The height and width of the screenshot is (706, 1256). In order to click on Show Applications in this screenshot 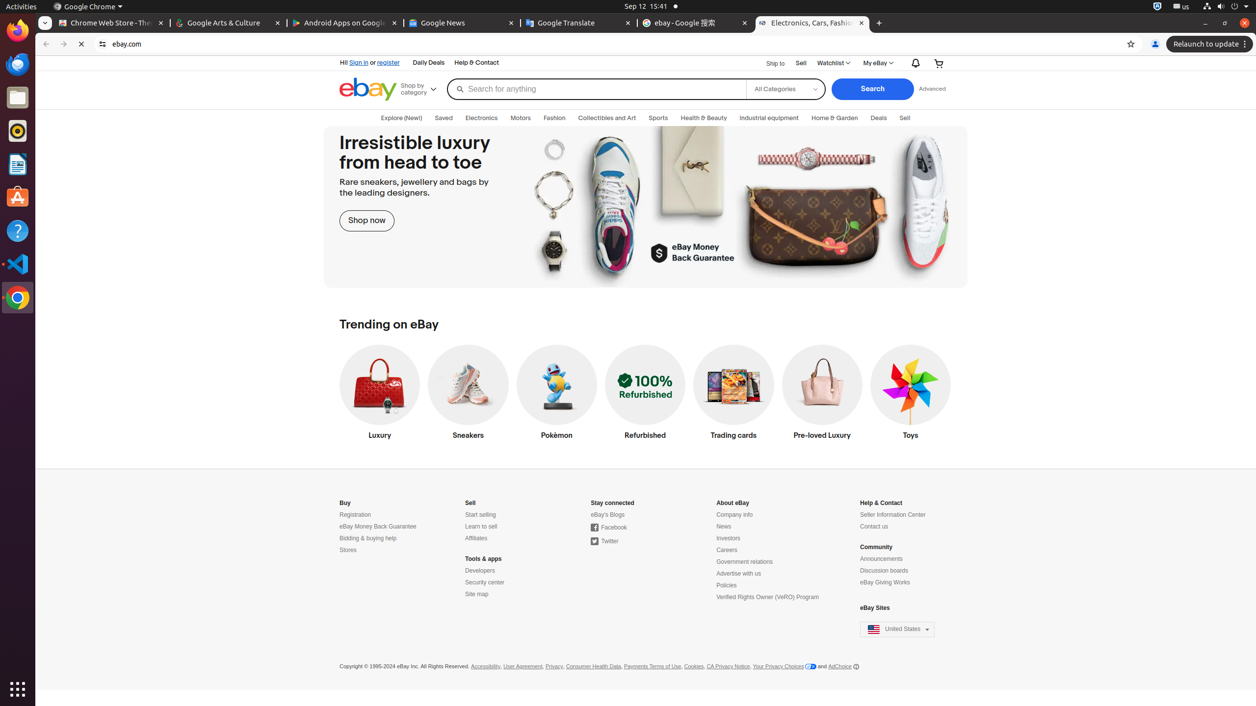, I will do `click(18, 689)`.